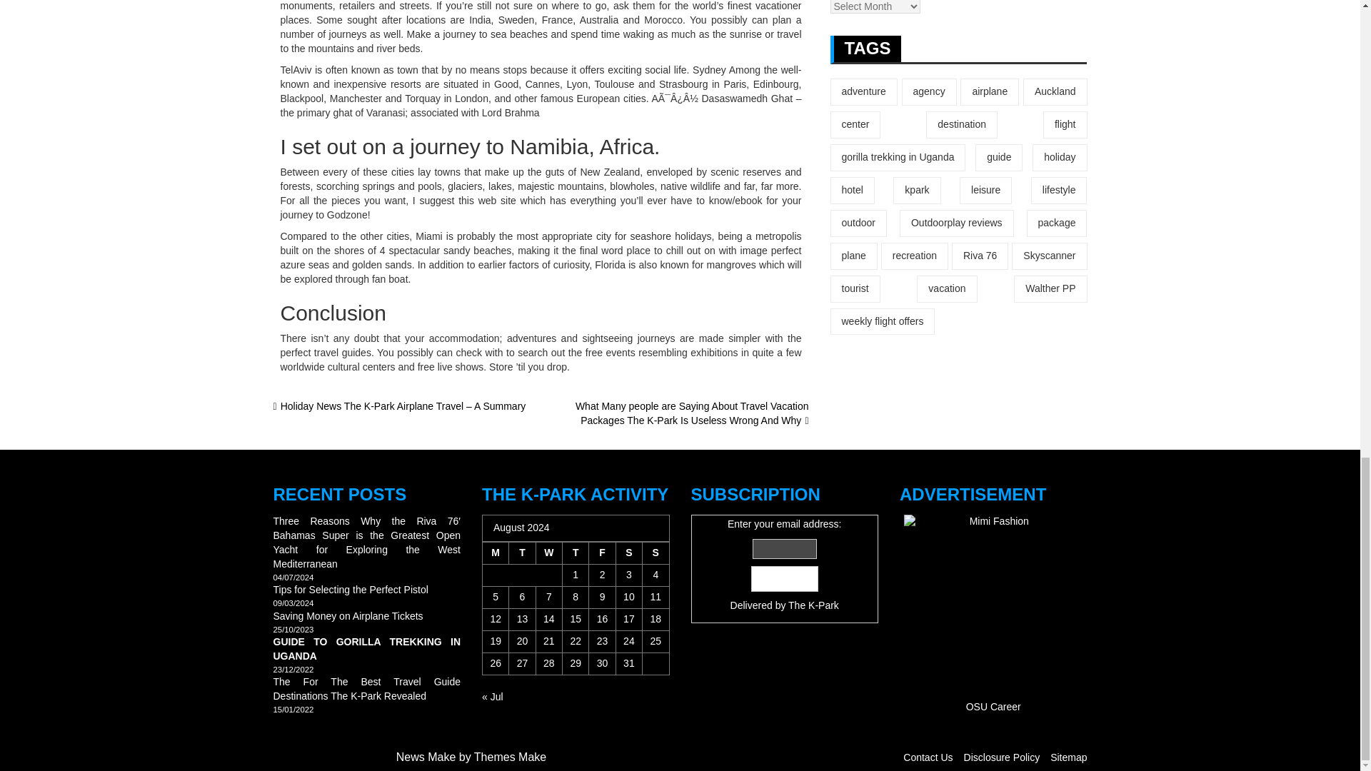  I want to click on Wednesday, so click(548, 553).